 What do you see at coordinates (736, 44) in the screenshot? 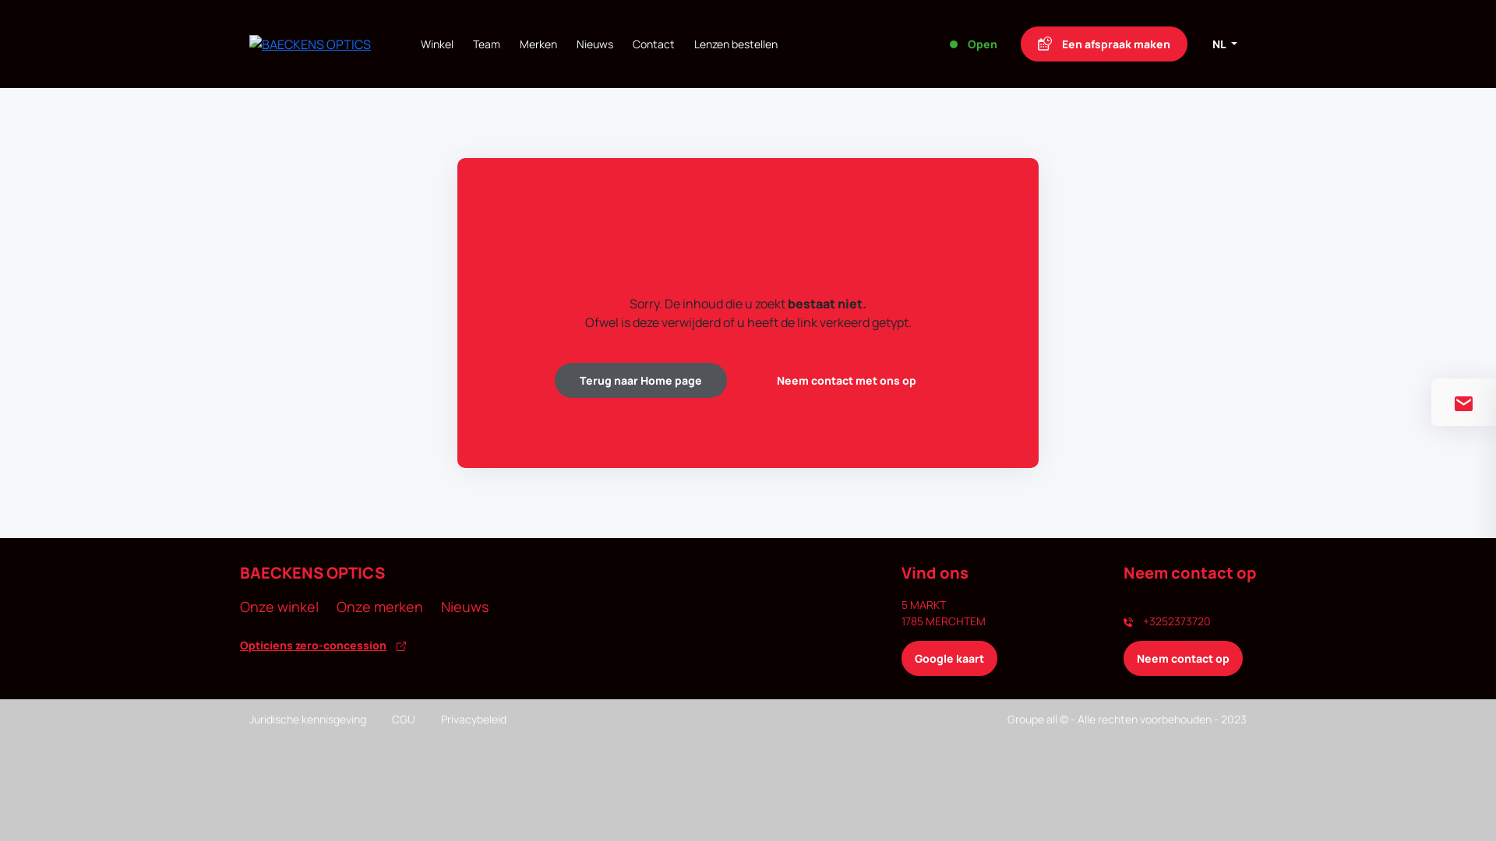
I see `Lenzen bestellen` at bounding box center [736, 44].